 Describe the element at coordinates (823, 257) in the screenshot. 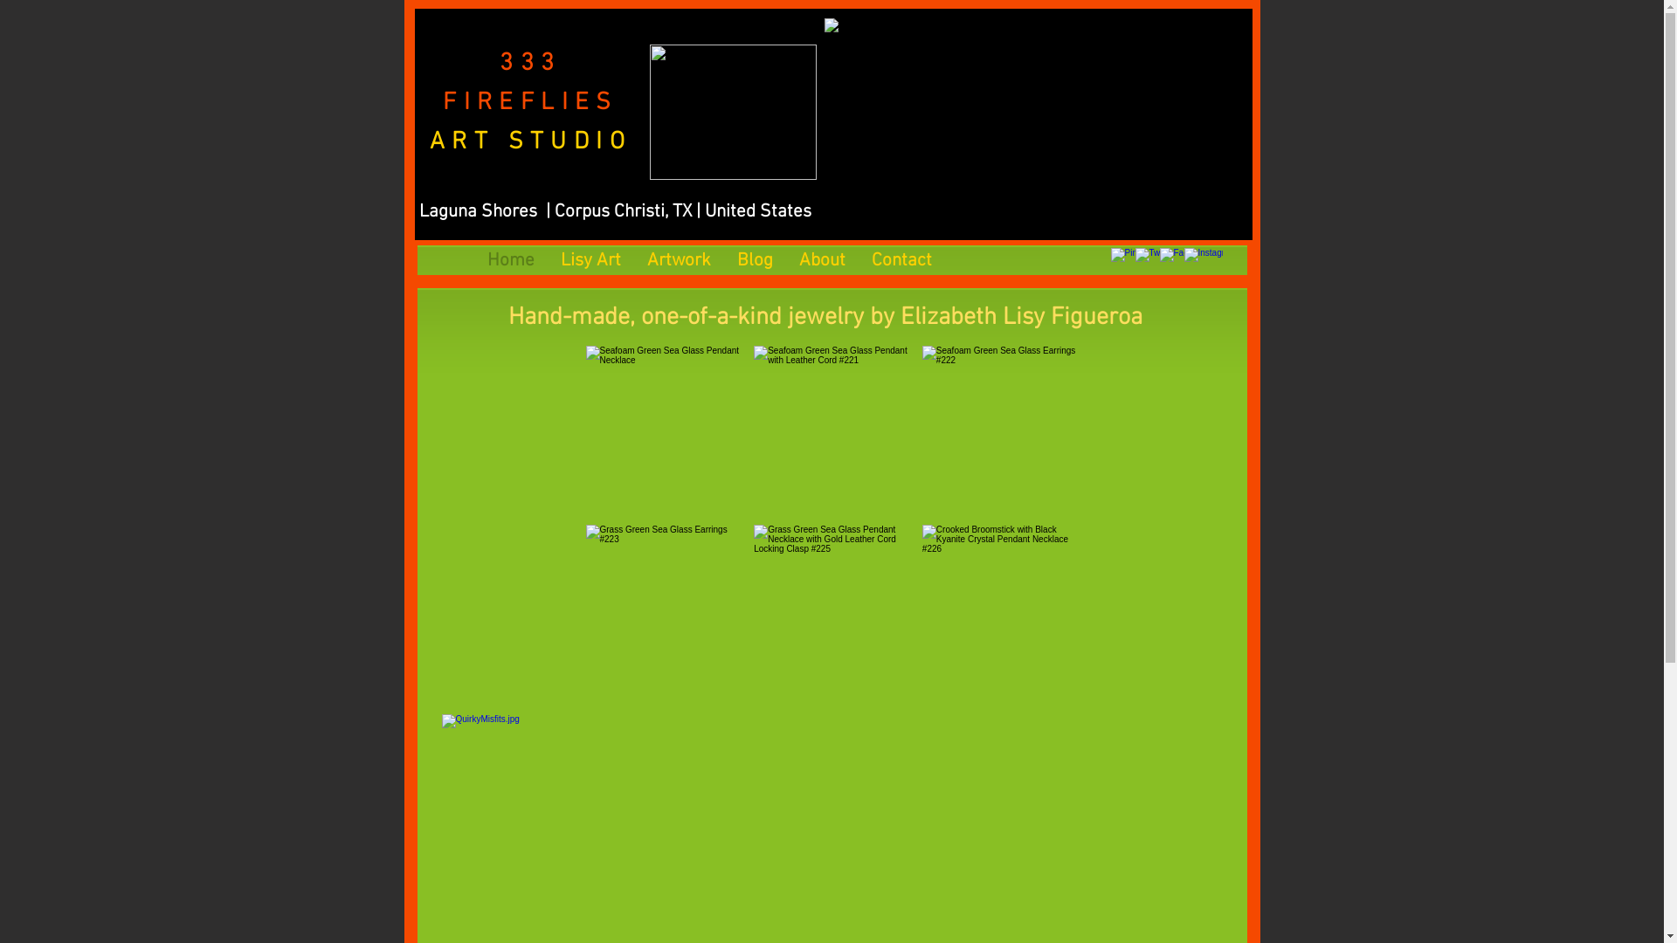

I see `About` at that location.